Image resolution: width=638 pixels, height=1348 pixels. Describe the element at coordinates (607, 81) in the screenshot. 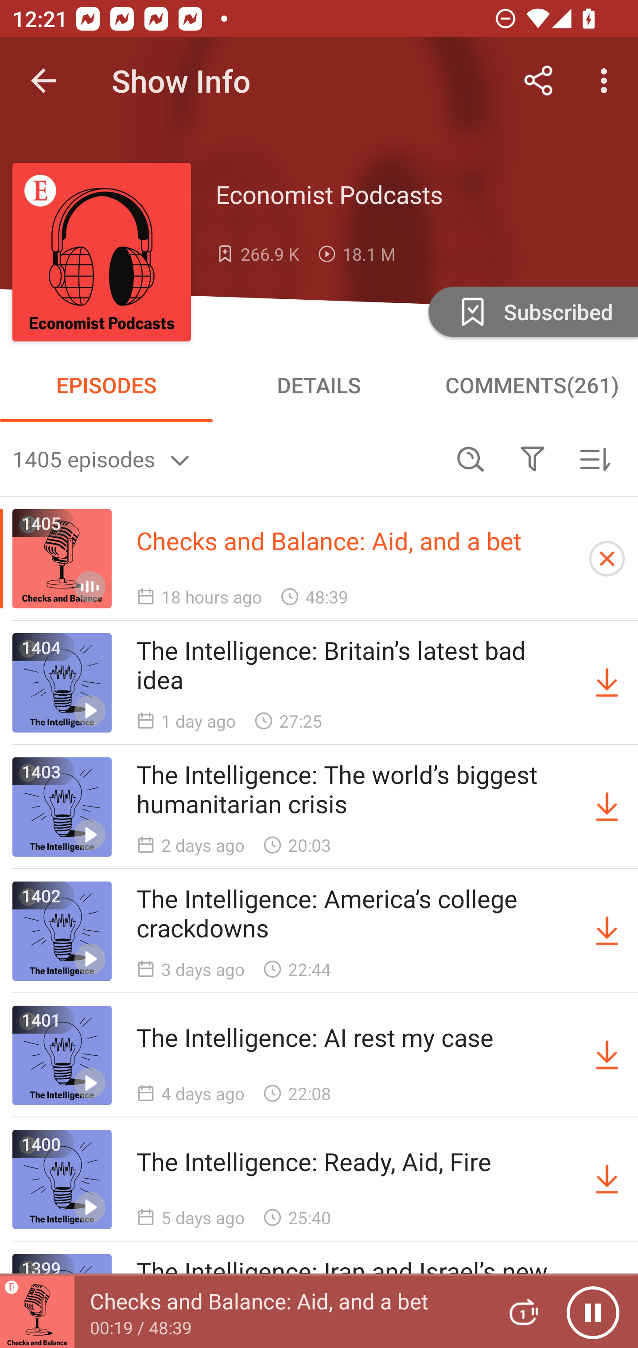

I see `More options` at that location.